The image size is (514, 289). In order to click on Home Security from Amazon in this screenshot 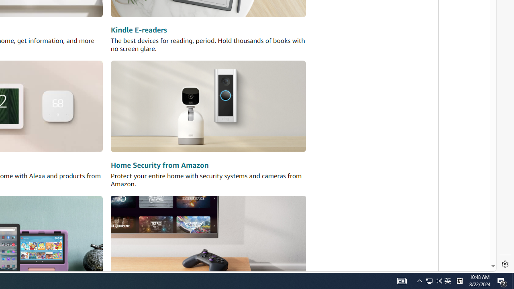, I will do `click(159, 165)`.